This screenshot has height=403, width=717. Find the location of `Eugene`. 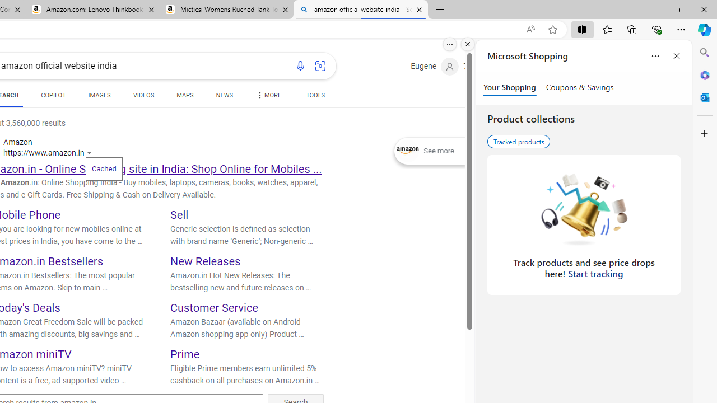

Eugene is located at coordinates (435, 67).